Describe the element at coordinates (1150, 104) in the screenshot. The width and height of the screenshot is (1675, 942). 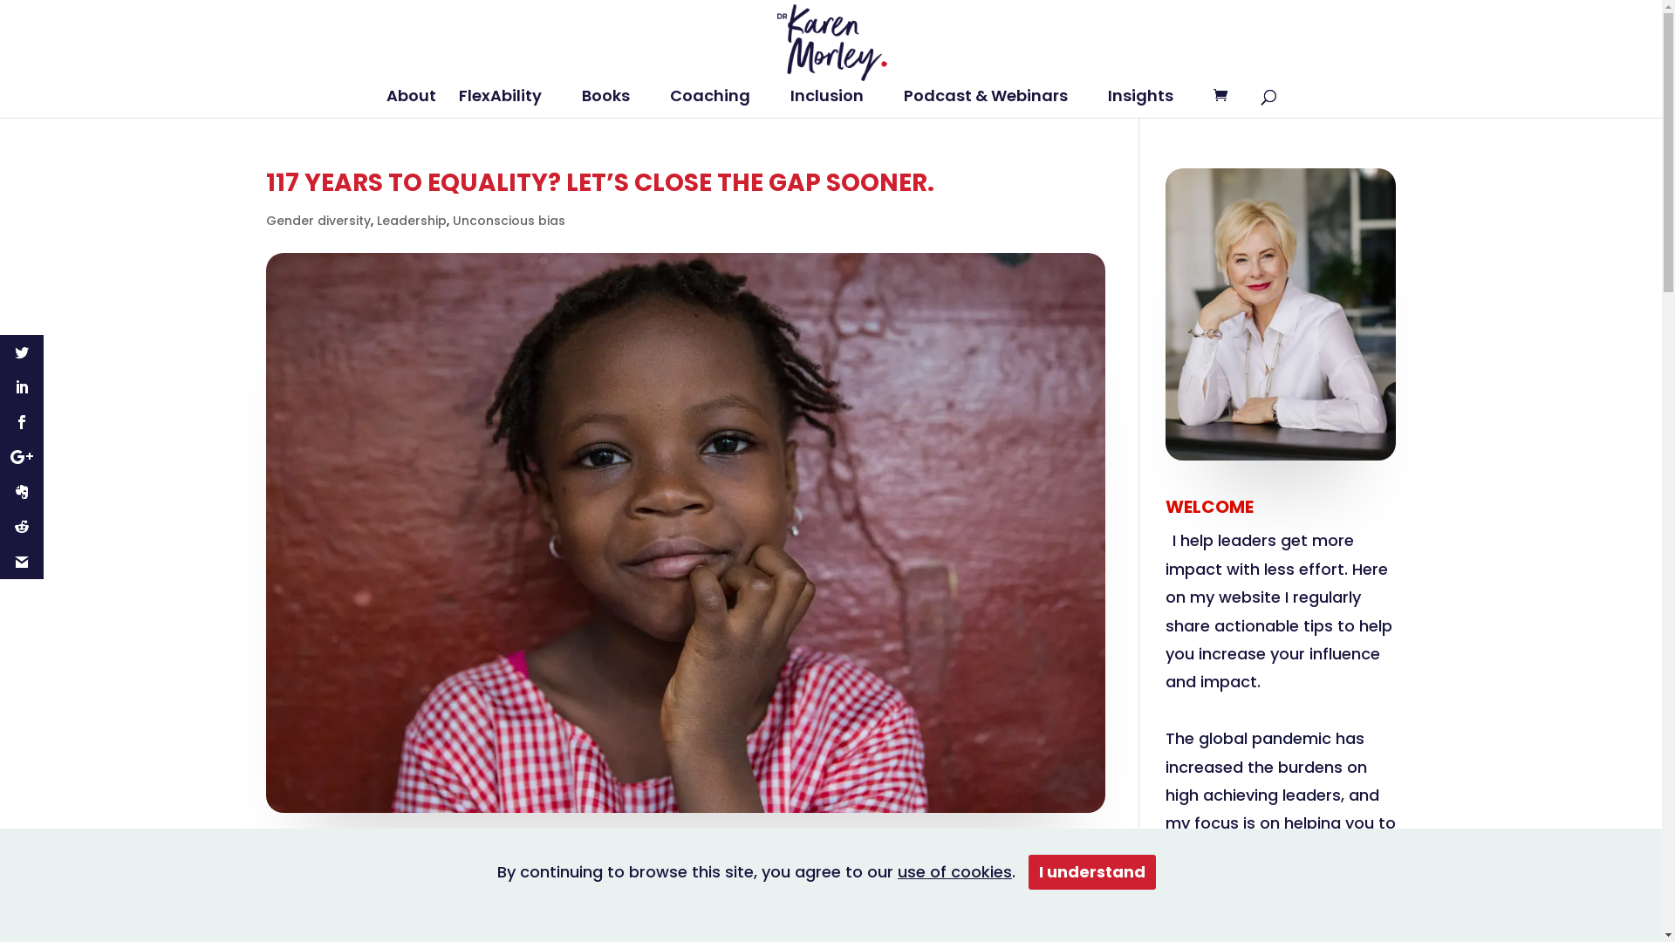
I see `Insights` at that location.